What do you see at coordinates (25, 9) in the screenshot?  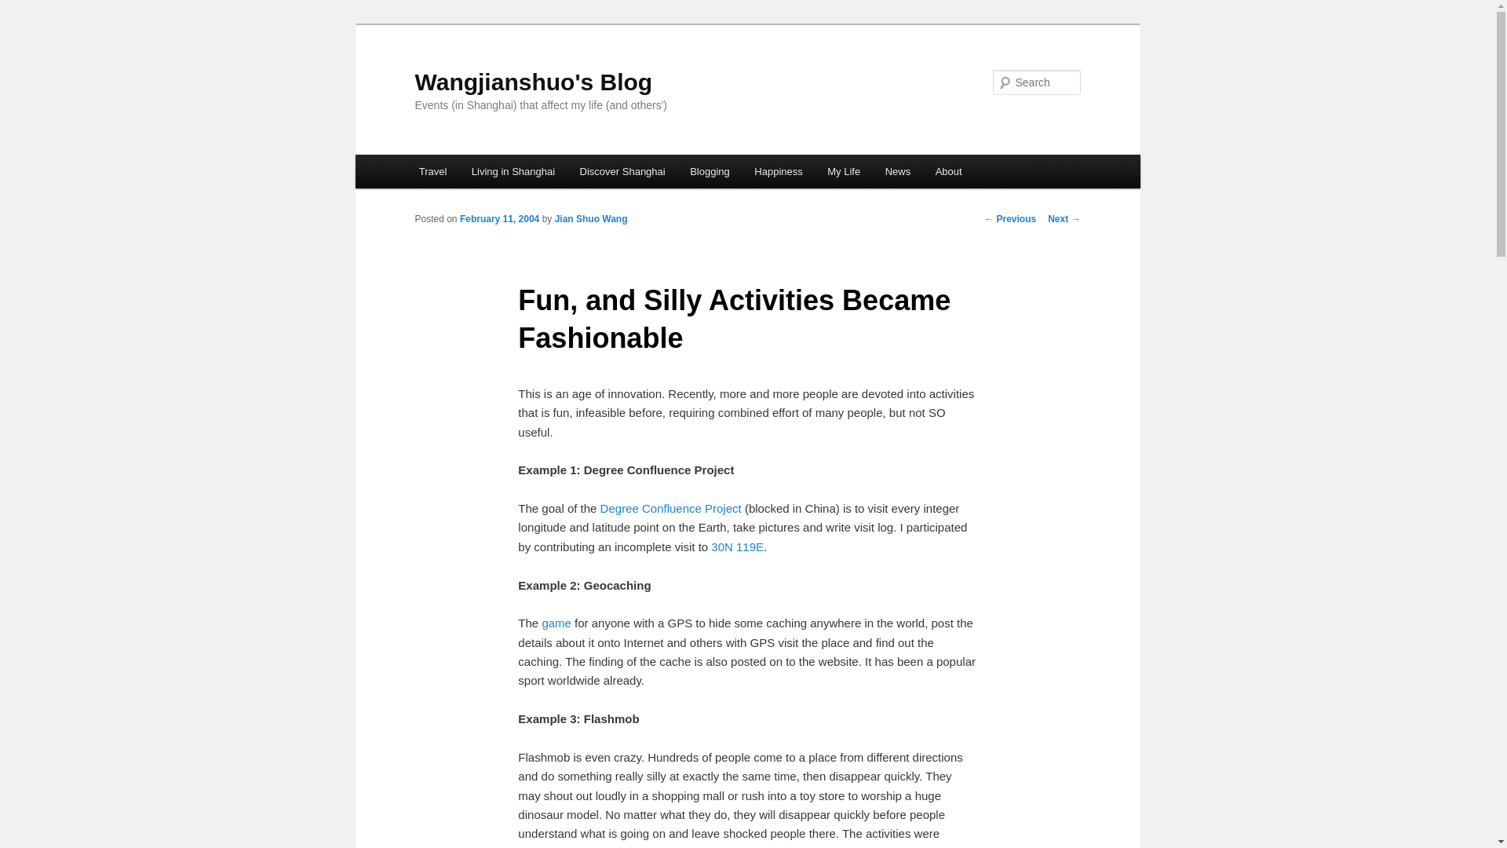 I see `Search` at bounding box center [25, 9].